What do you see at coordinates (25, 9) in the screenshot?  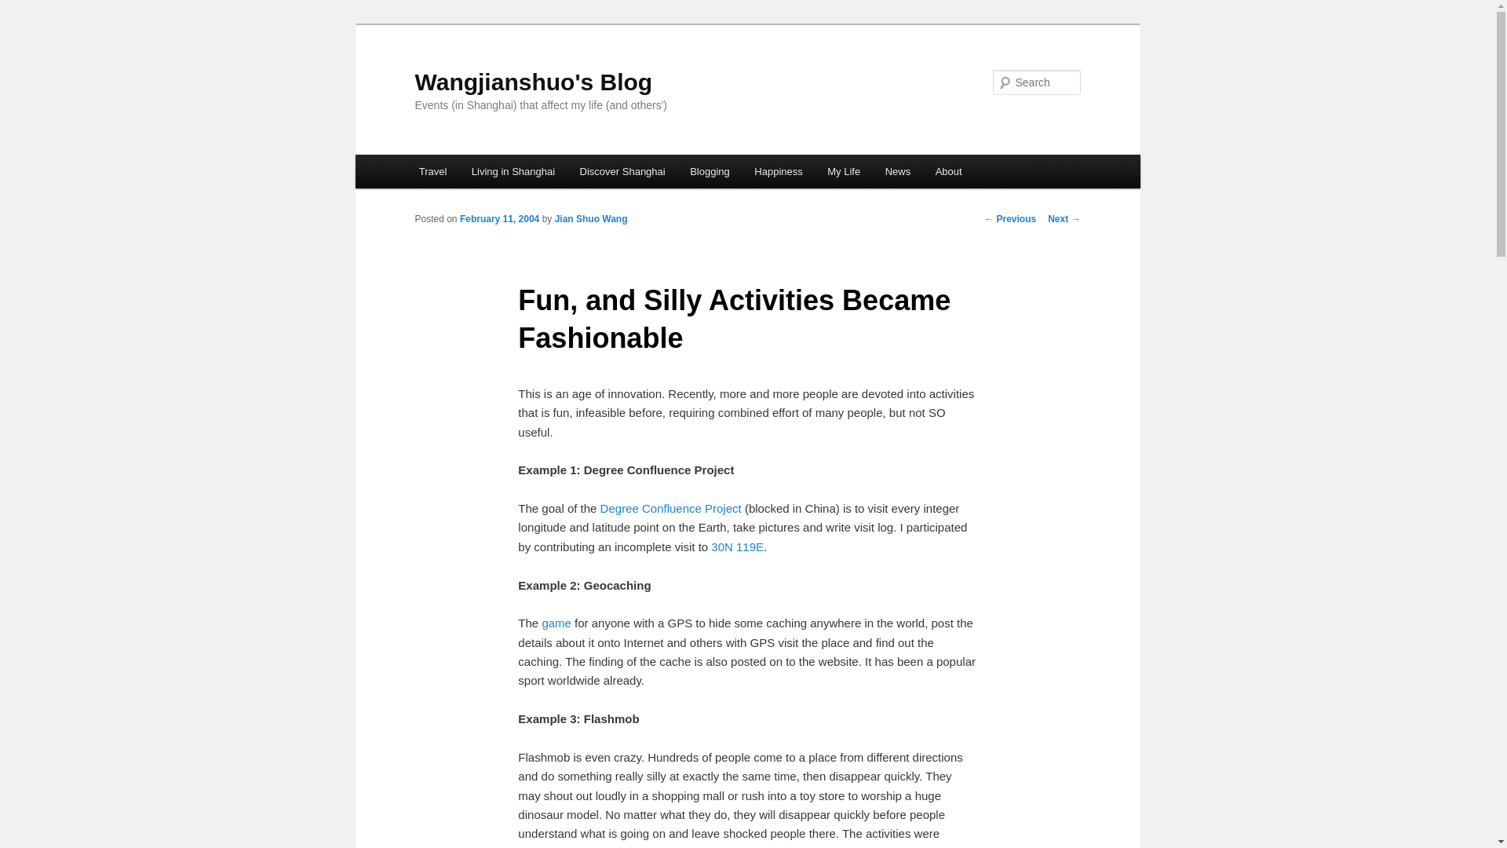 I see `Search` at bounding box center [25, 9].